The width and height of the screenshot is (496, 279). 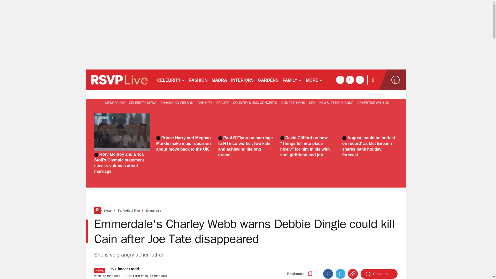 What do you see at coordinates (314, 80) in the screenshot?
I see `MORE` at bounding box center [314, 80].